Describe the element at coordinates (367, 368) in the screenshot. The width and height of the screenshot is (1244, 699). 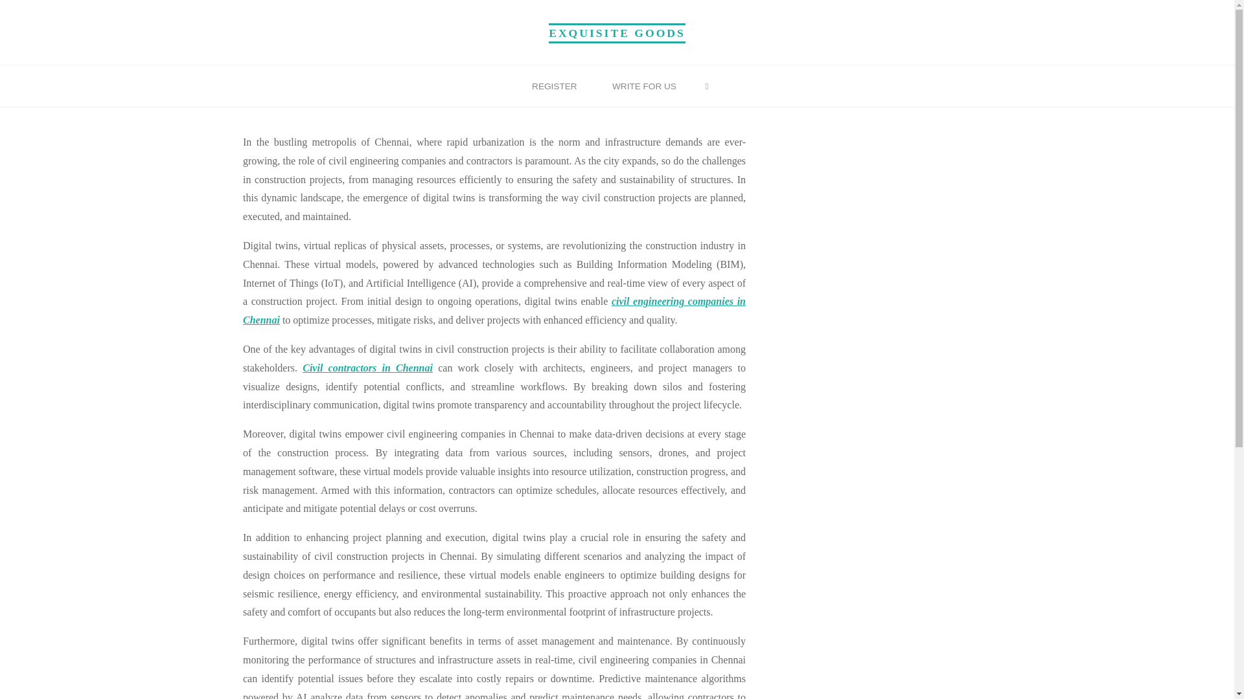
I see `Civil contractors in Chennai` at that location.